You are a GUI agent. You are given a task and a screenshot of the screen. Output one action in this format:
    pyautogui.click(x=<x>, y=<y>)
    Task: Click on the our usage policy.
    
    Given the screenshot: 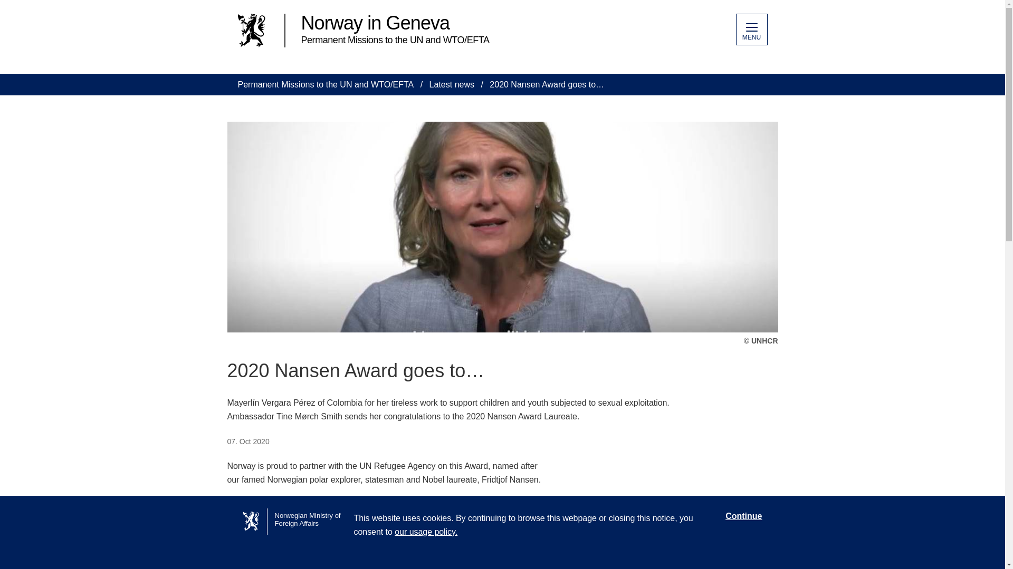 What is the action you would take?
    pyautogui.click(x=426, y=532)
    